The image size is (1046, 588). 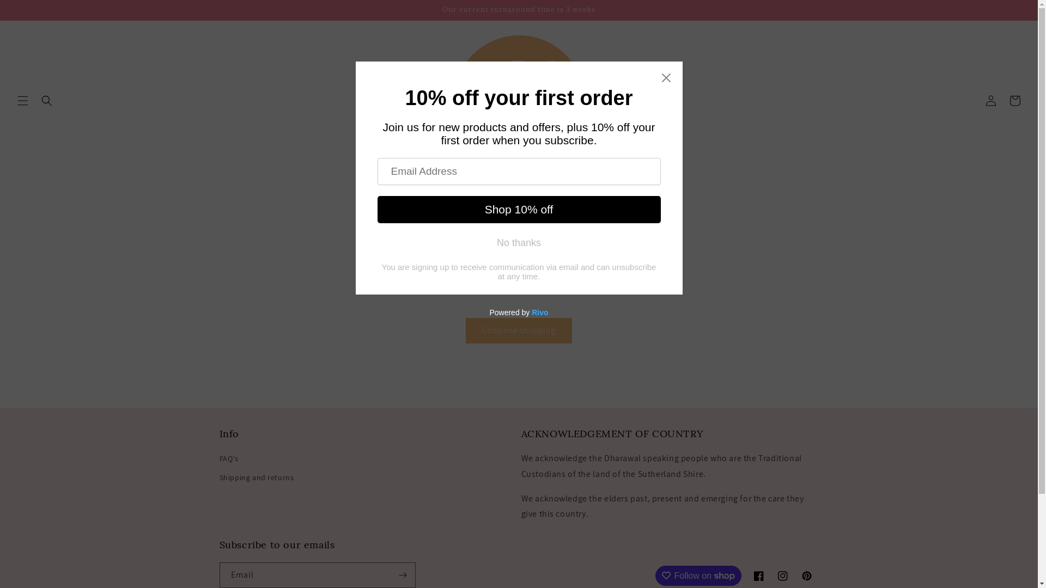 What do you see at coordinates (1015, 101) in the screenshot?
I see `Cart` at bounding box center [1015, 101].